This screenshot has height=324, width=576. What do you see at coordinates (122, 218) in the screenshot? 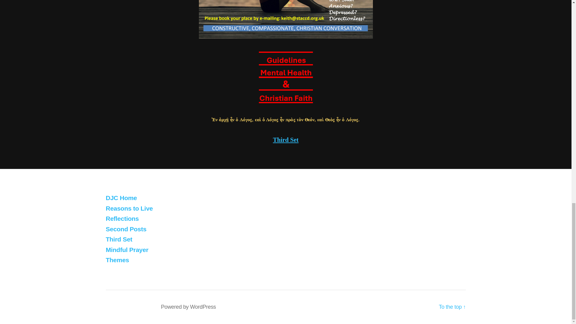
I see `Faith and Traumatic Brain Injury April 20- March 21` at bounding box center [122, 218].